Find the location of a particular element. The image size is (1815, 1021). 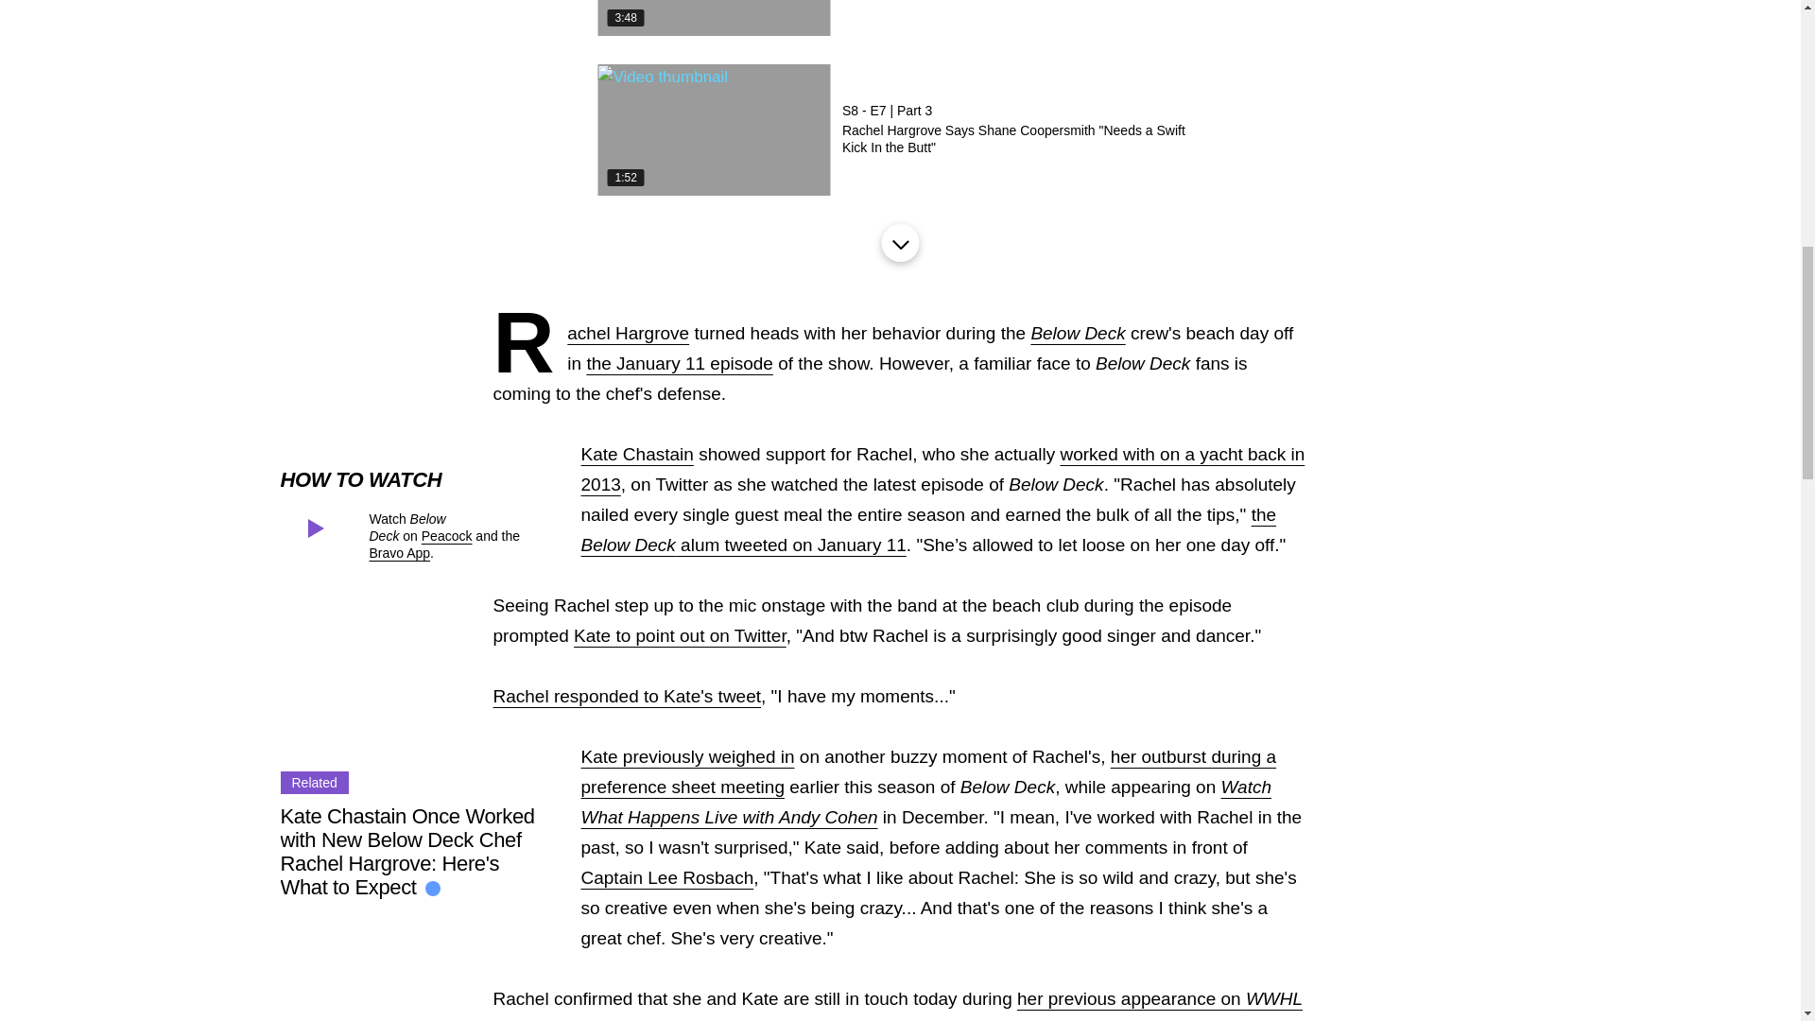

the January 11 episode is located at coordinates (679, 363).